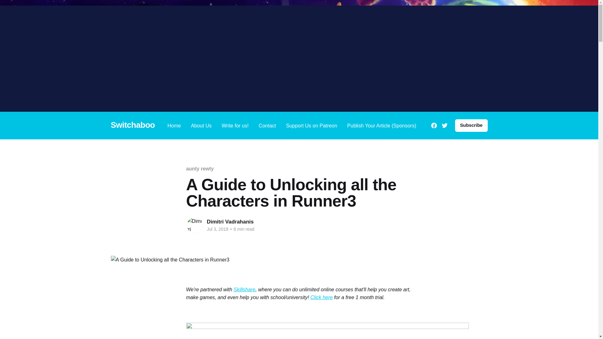 Image resolution: width=603 pixels, height=339 pixels. Describe the element at coordinates (244, 289) in the screenshot. I see `Skillshare` at that location.